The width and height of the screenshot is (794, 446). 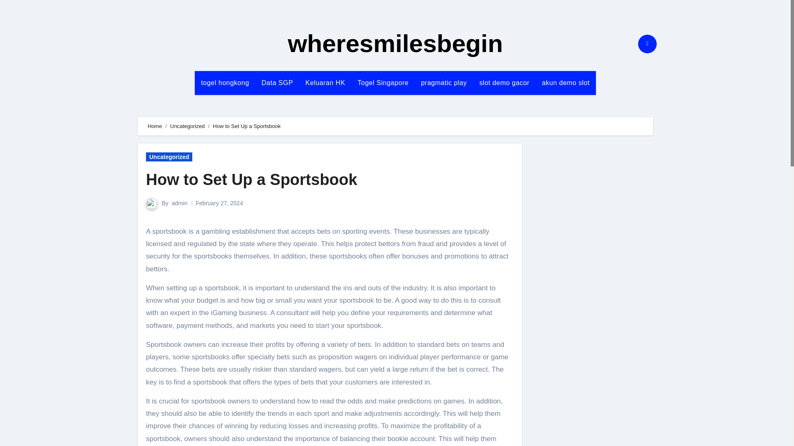 What do you see at coordinates (155, 126) in the screenshot?
I see `Home` at bounding box center [155, 126].